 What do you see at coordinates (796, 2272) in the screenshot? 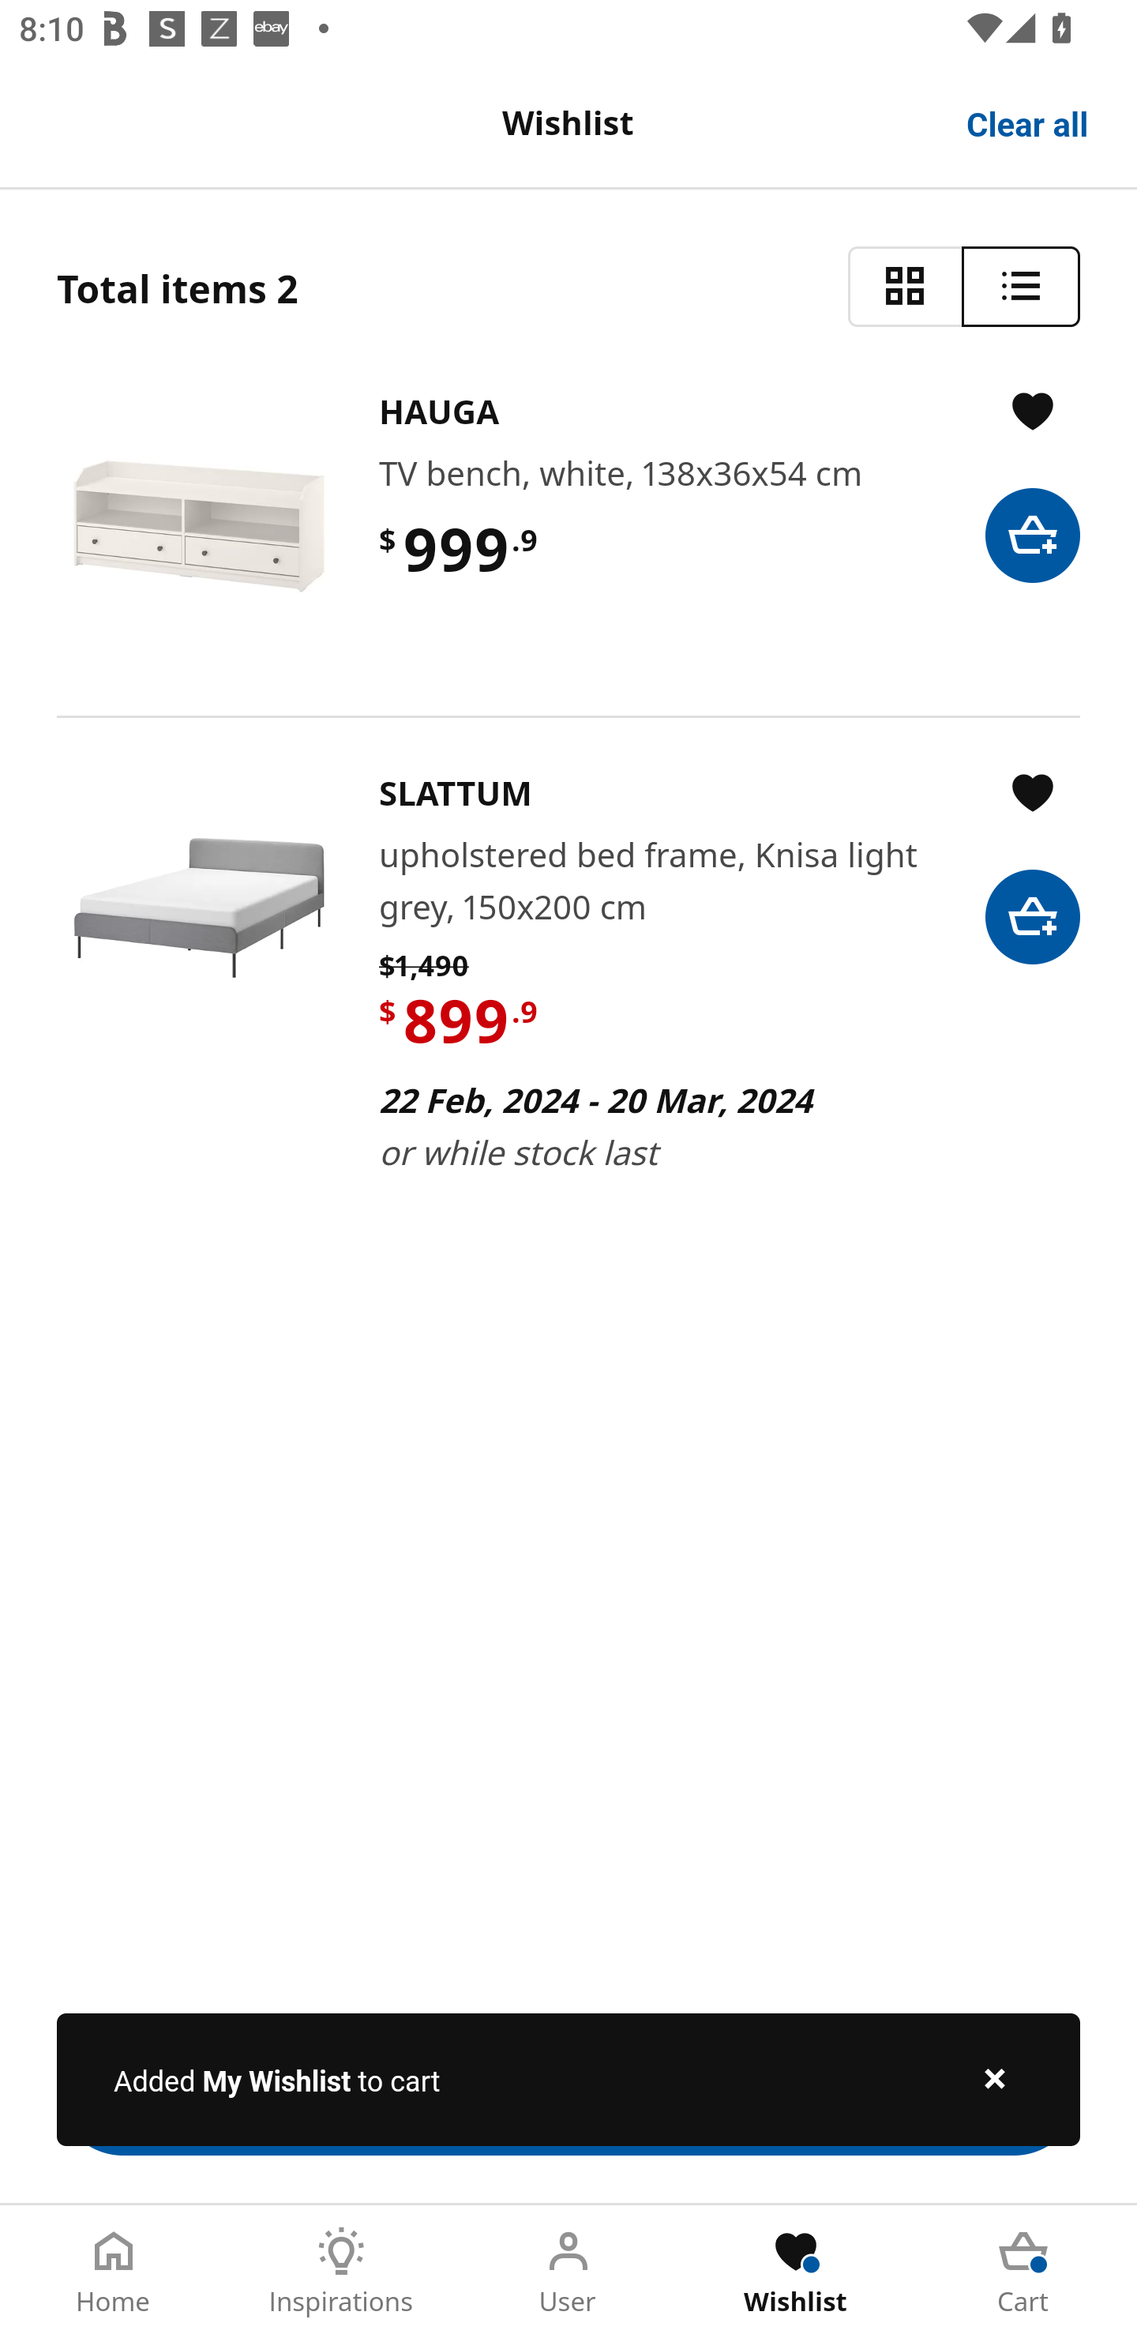
I see `Wishlist
Tab 4 of 5` at bounding box center [796, 2272].